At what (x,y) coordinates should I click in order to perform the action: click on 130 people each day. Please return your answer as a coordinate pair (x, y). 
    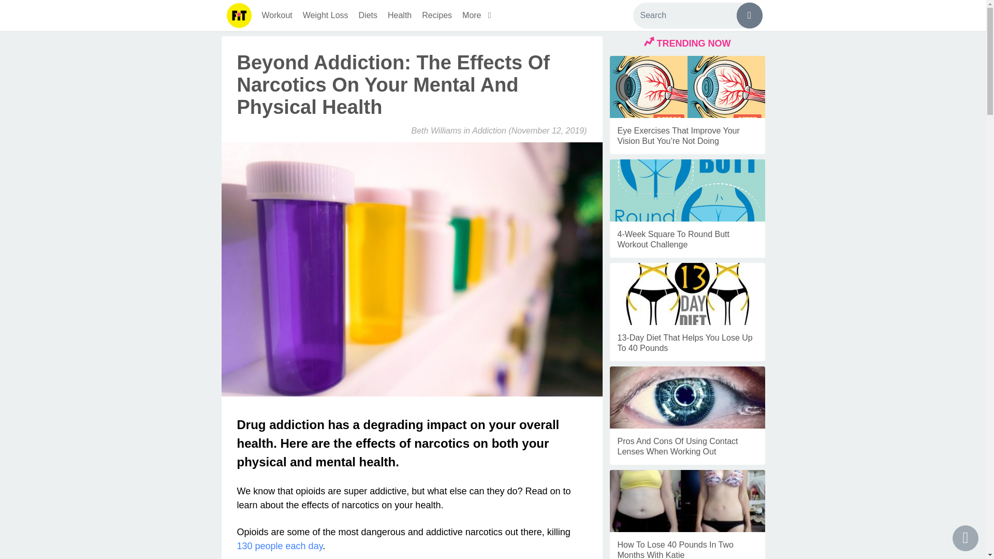
    Looking at the image, I should click on (280, 546).